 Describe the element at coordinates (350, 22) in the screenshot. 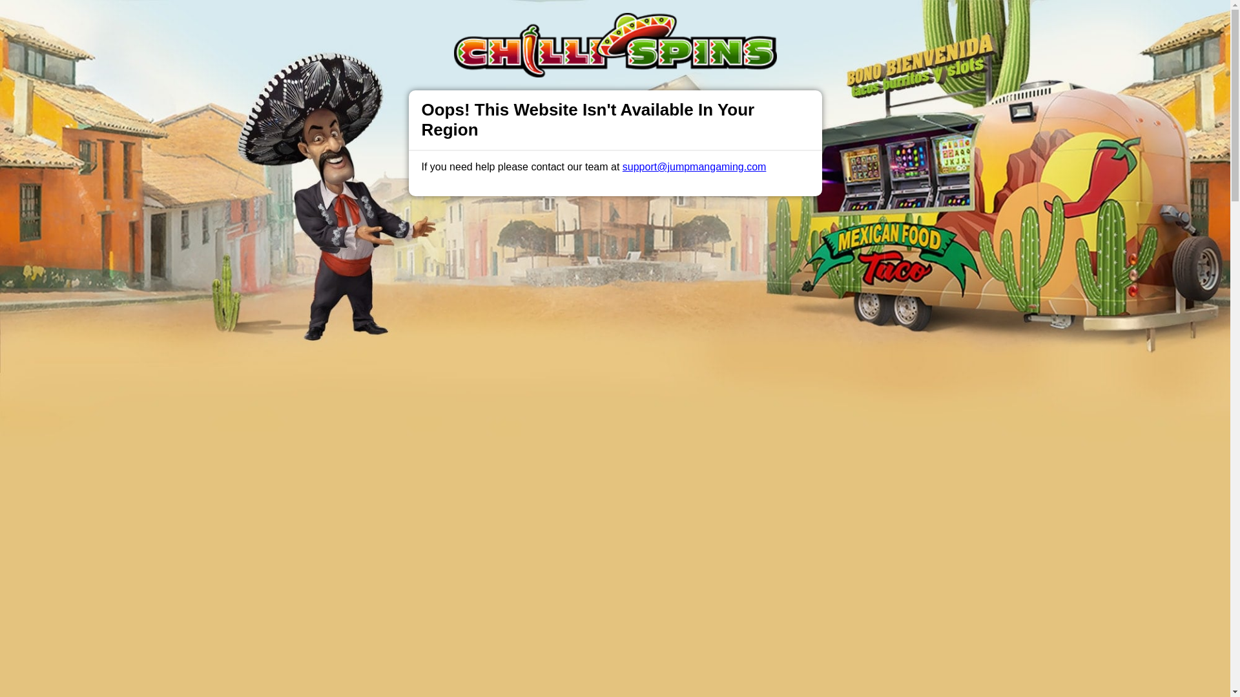

I see `Slots` at that location.